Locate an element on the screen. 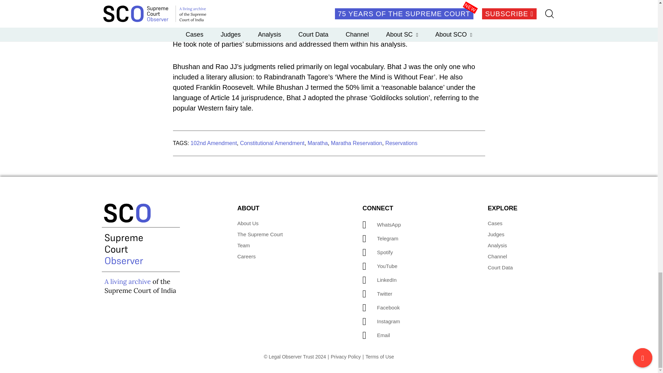 The height and width of the screenshot is (373, 663). Reservations is located at coordinates (401, 143).